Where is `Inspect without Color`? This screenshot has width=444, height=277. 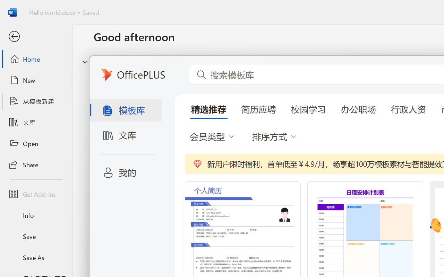 Inspect without Color is located at coordinates (122, 39).